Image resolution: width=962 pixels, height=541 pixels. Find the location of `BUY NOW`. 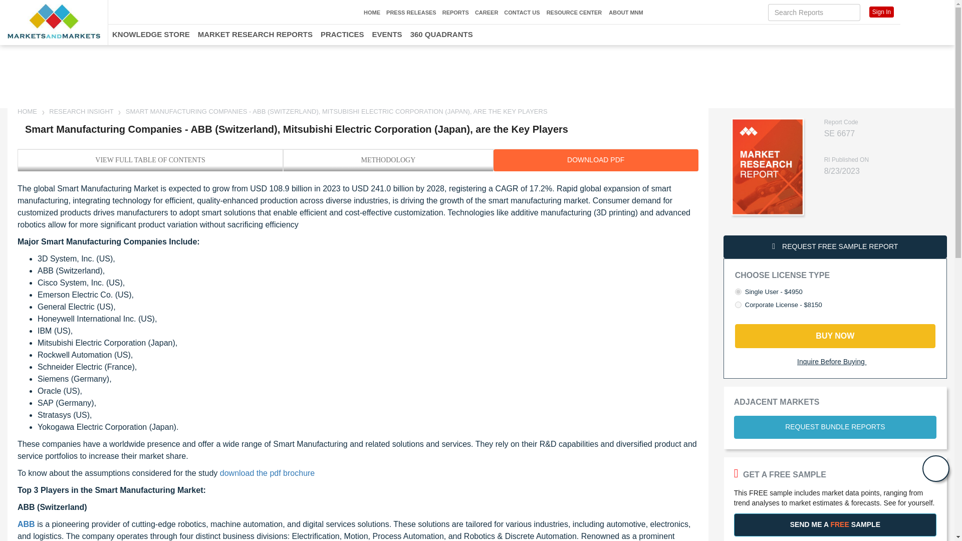

BUY NOW is located at coordinates (835, 336).